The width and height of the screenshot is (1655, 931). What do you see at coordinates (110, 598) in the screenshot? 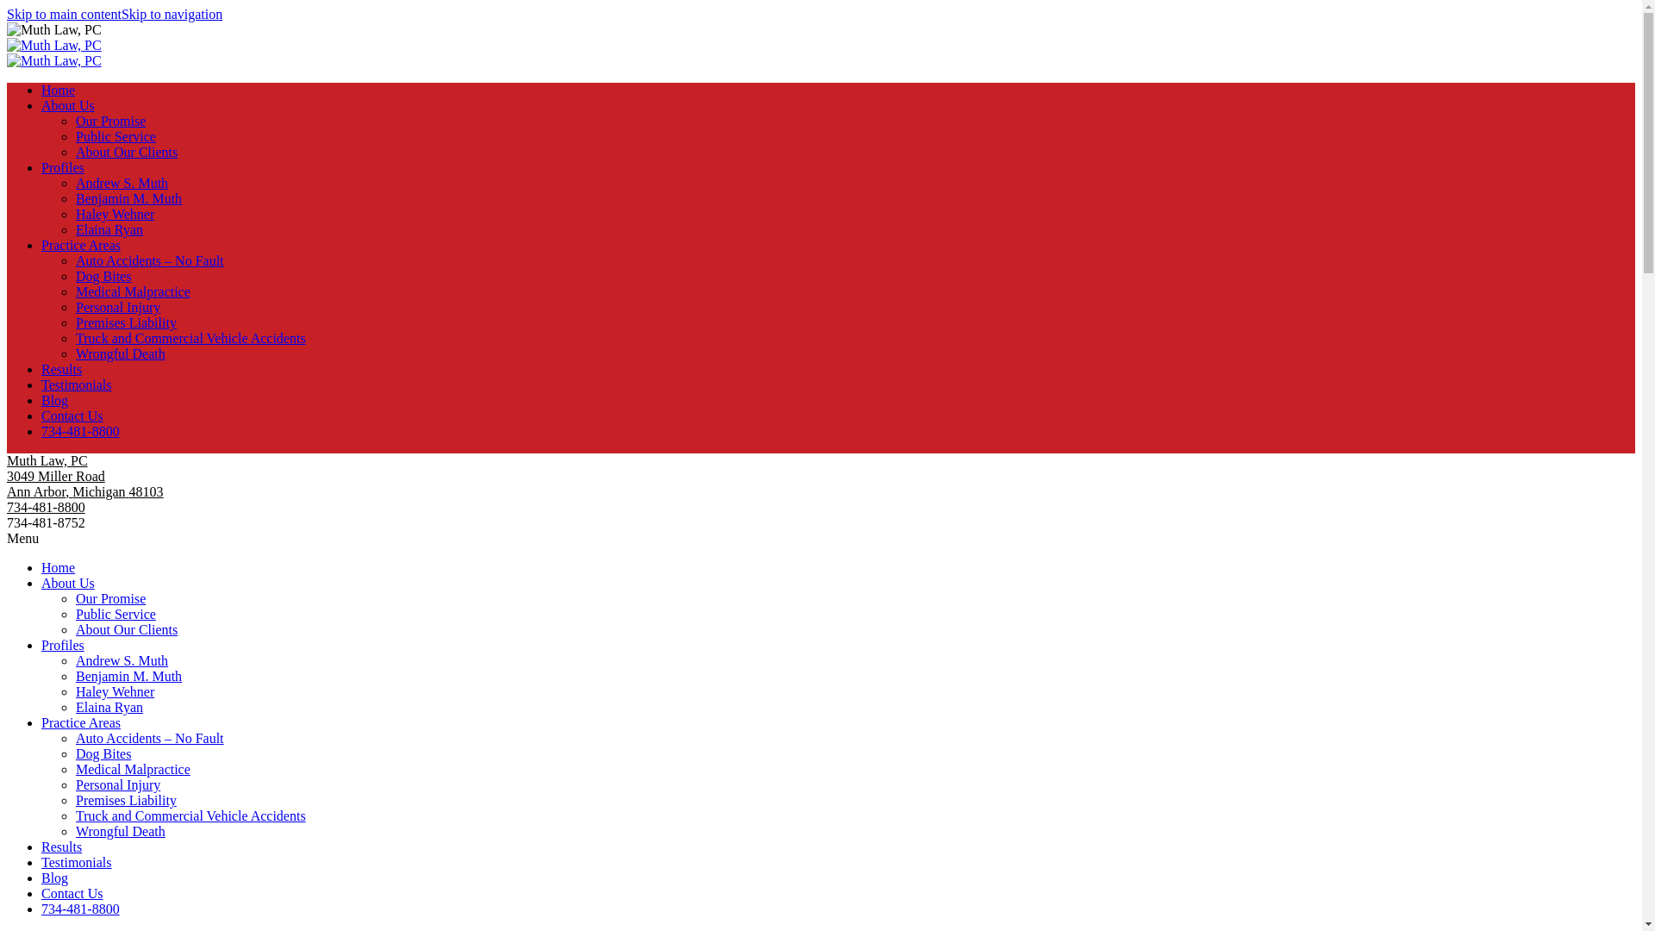
I see `Our Promise` at bounding box center [110, 598].